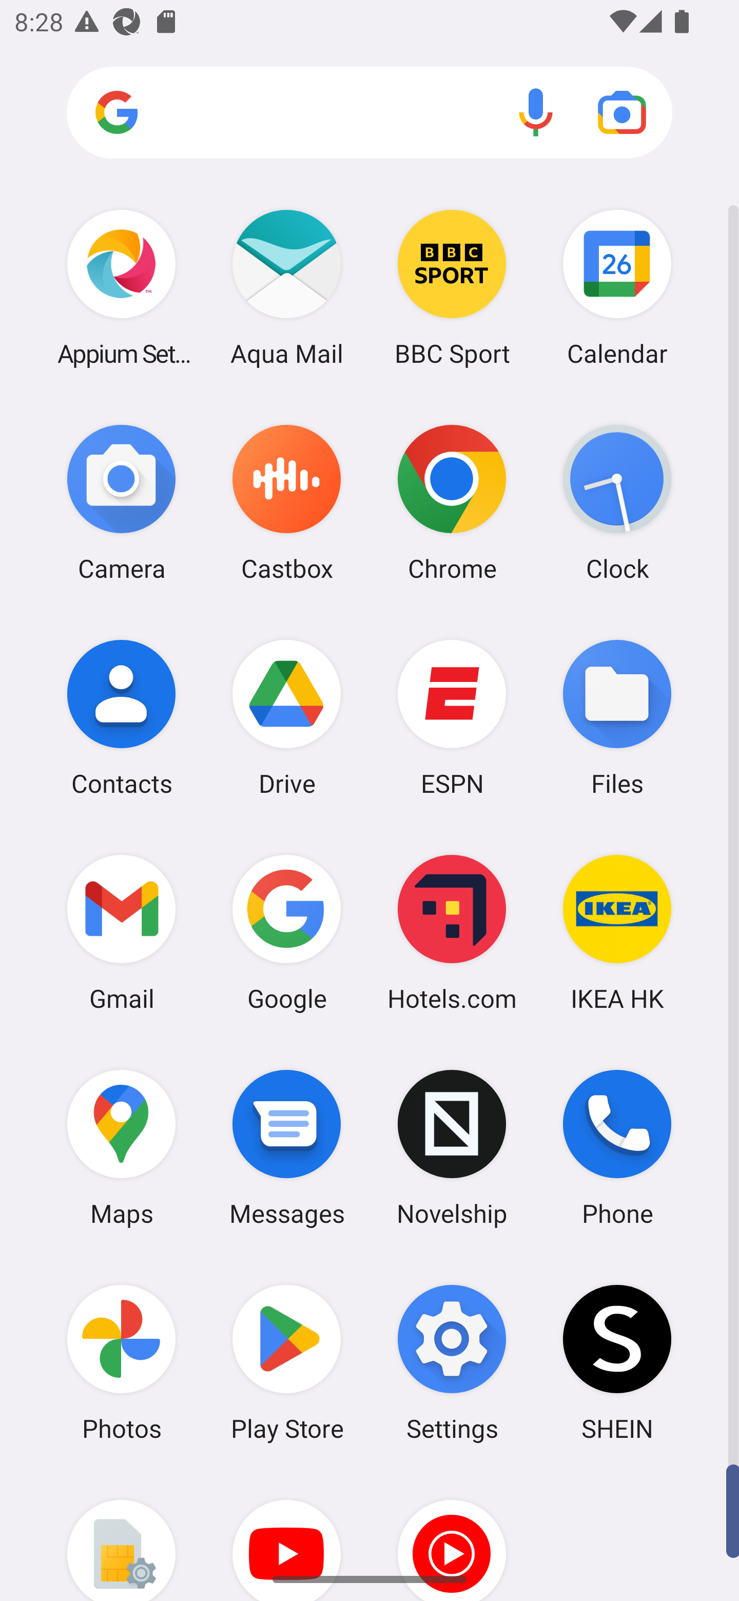 This screenshot has width=739, height=1601. Describe the element at coordinates (622, 112) in the screenshot. I see `Google Lens` at that location.